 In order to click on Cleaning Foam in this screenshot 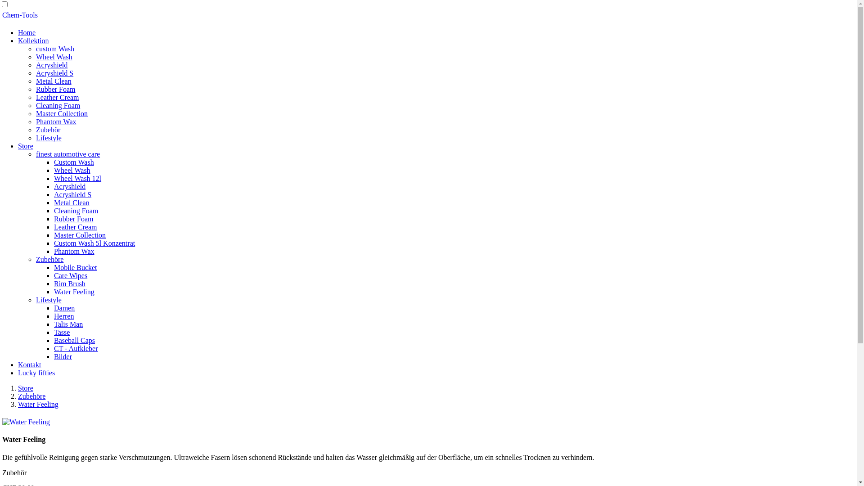, I will do `click(58, 105)`.